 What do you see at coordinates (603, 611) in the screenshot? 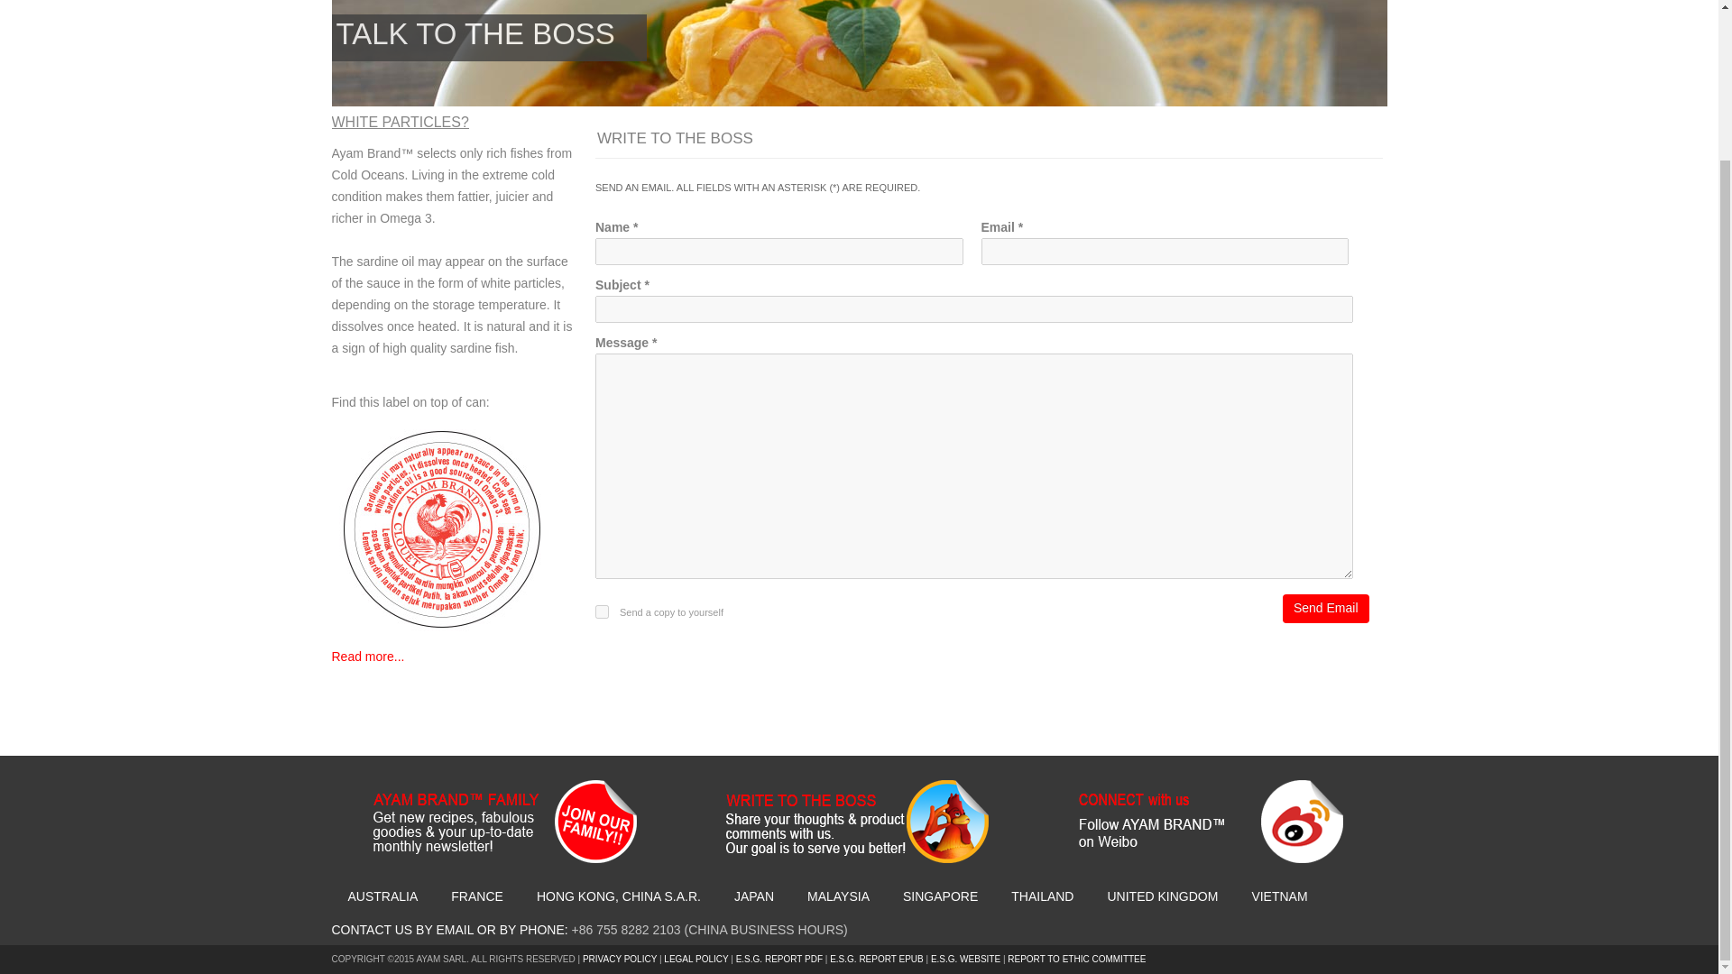
I see `1` at bounding box center [603, 611].